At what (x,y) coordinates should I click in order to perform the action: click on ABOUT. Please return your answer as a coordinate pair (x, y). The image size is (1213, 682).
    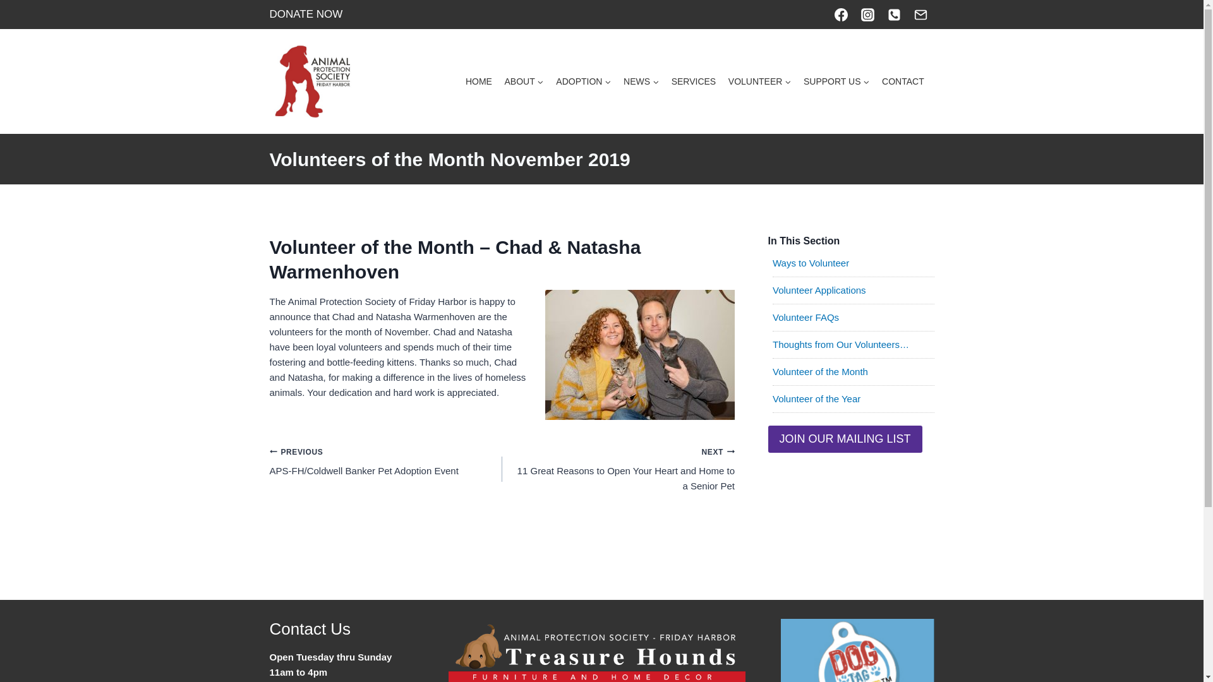
    Looking at the image, I should click on (524, 82).